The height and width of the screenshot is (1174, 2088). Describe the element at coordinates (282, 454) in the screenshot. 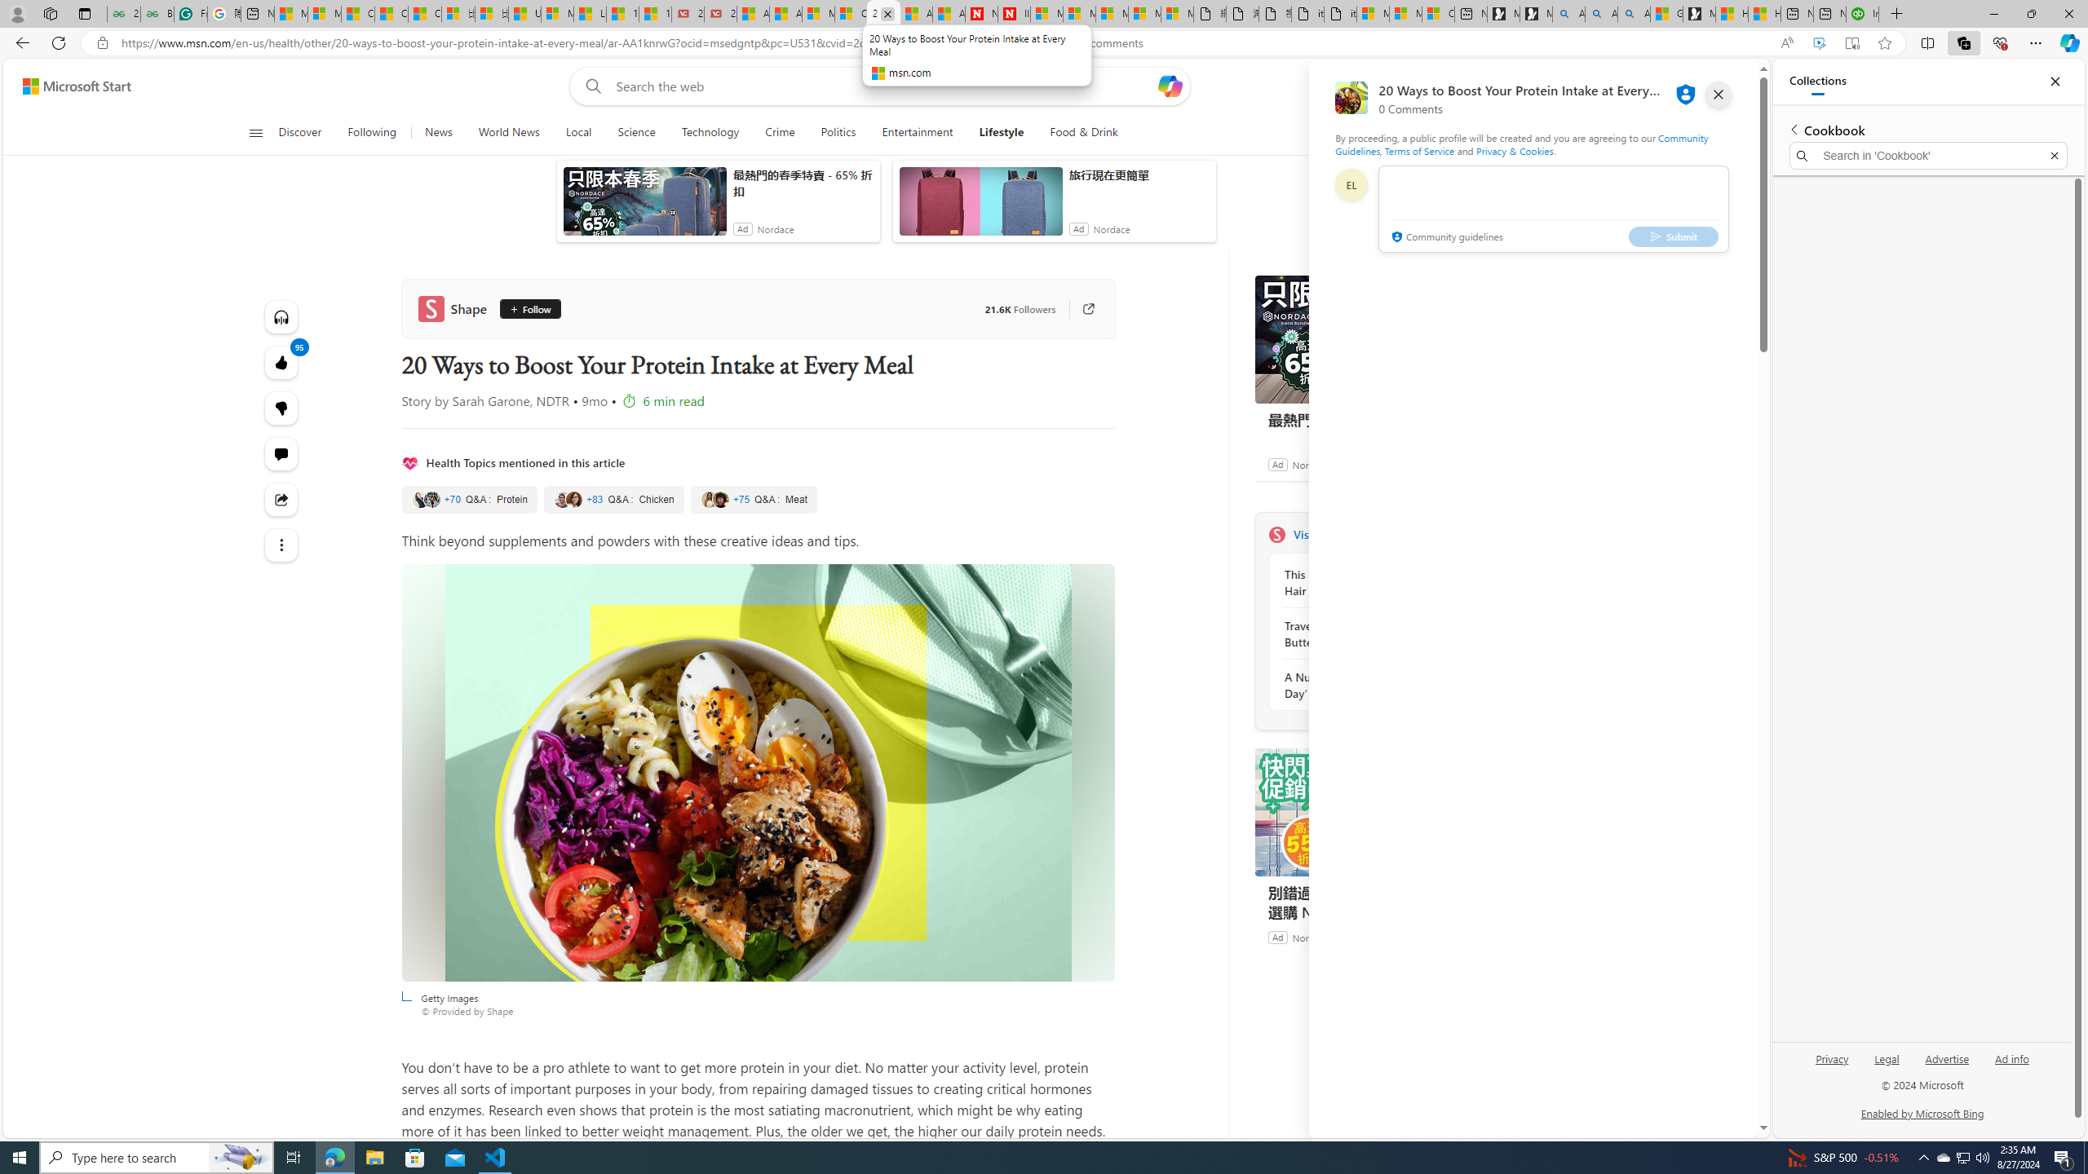

I see `Start the conversation` at that location.